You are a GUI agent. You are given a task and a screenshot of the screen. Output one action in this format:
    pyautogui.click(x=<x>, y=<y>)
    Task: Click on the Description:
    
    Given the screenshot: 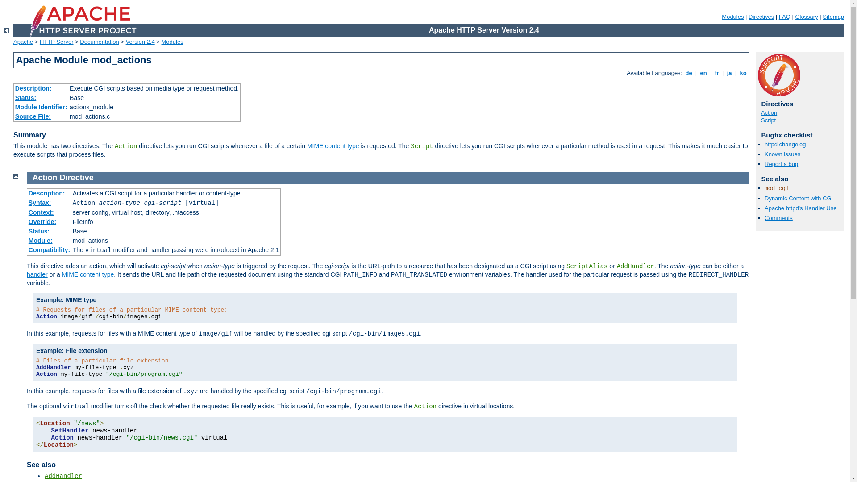 What is the action you would take?
    pyautogui.click(x=47, y=193)
    